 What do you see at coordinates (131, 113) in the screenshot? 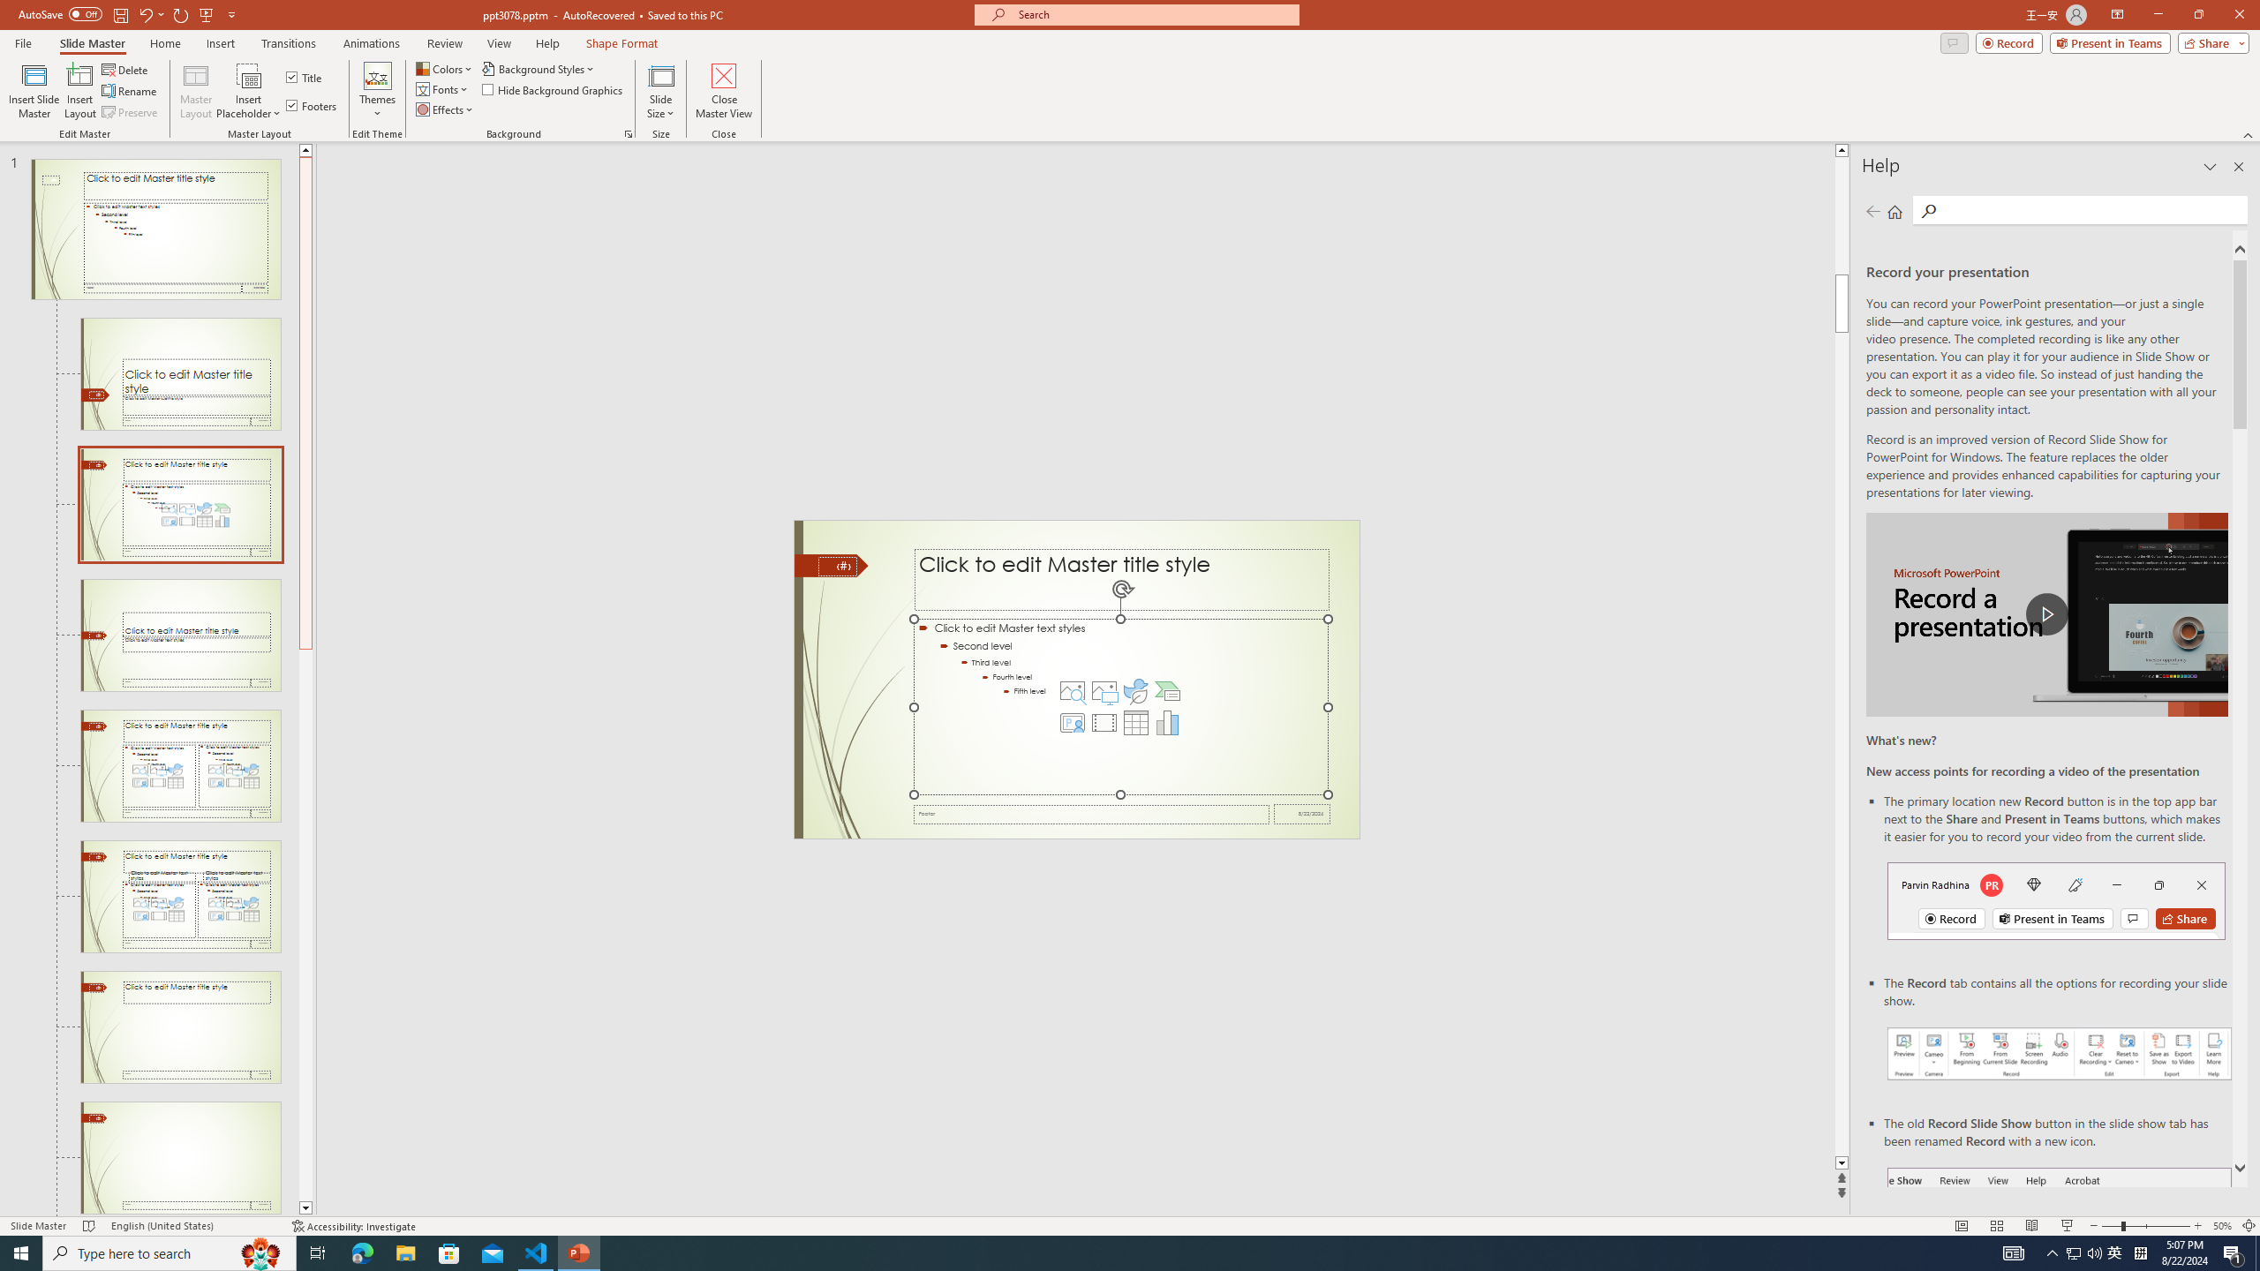
I see `Preserve` at bounding box center [131, 113].